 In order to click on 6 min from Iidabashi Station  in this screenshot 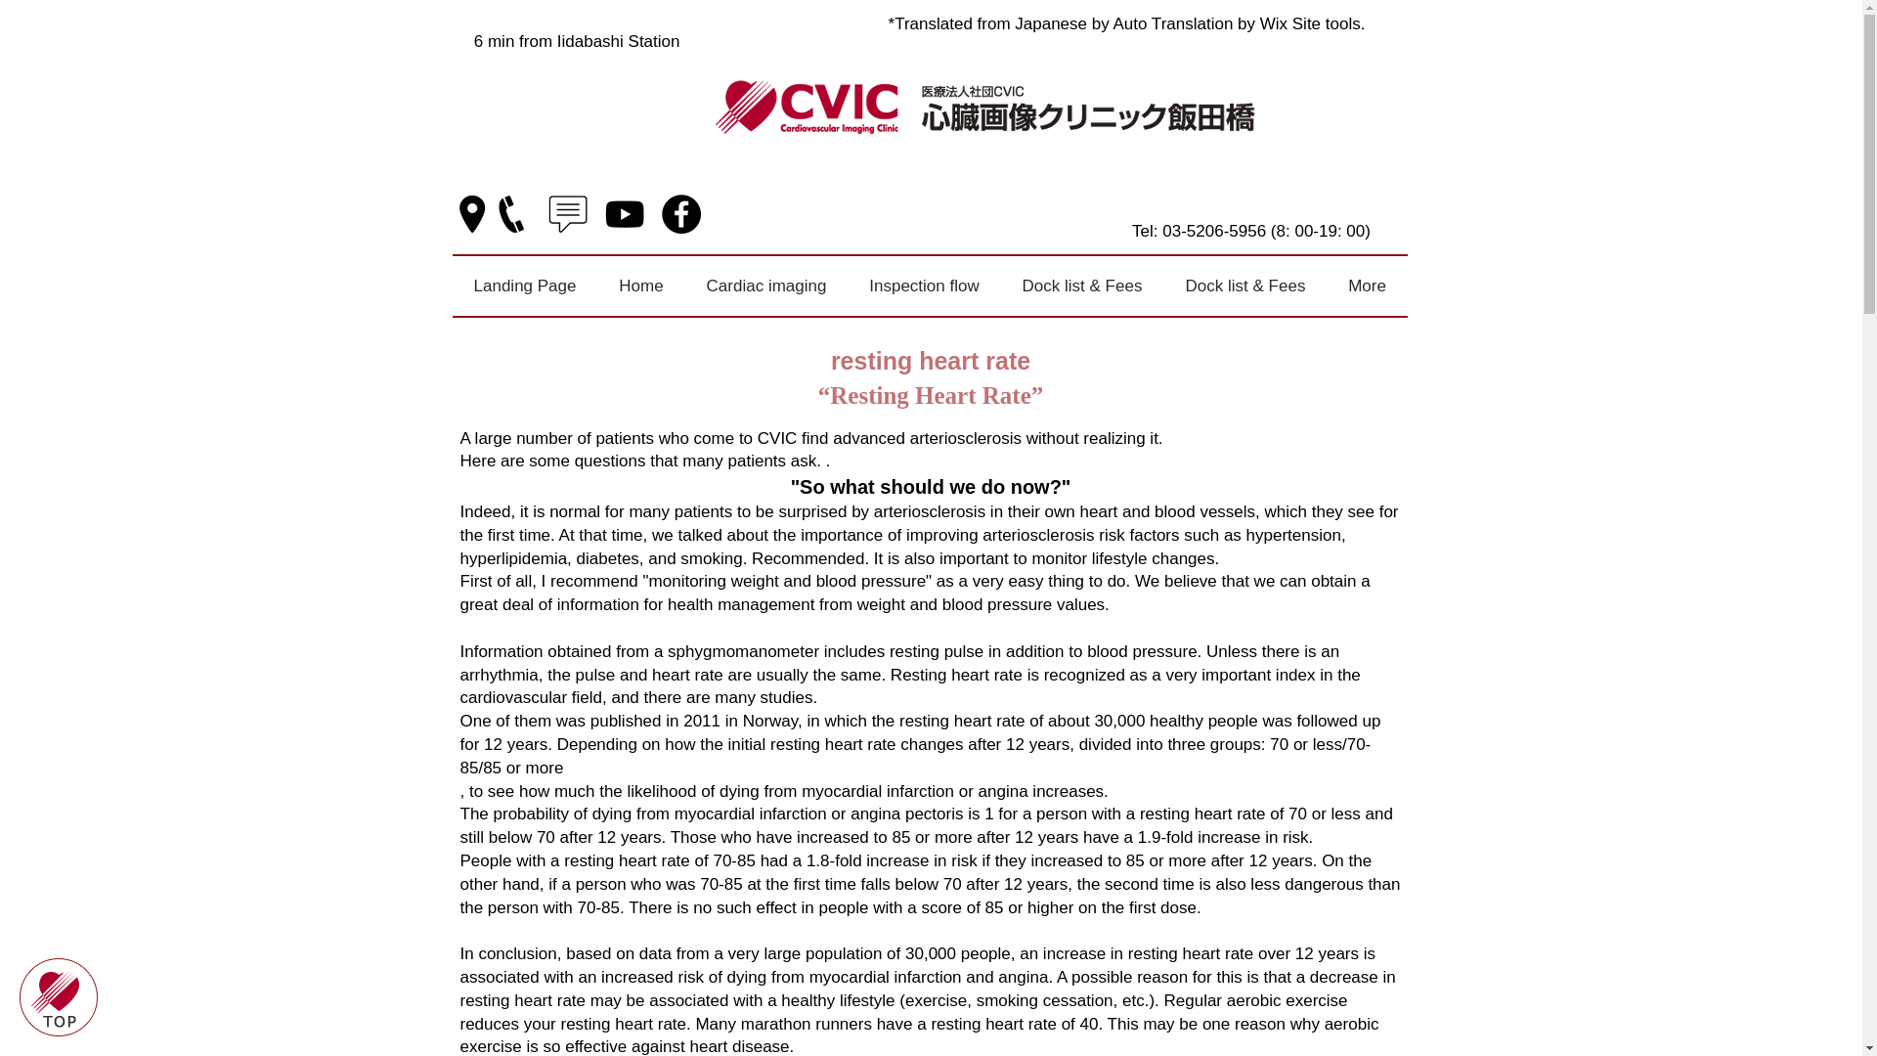, I will do `click(579, 41)`.